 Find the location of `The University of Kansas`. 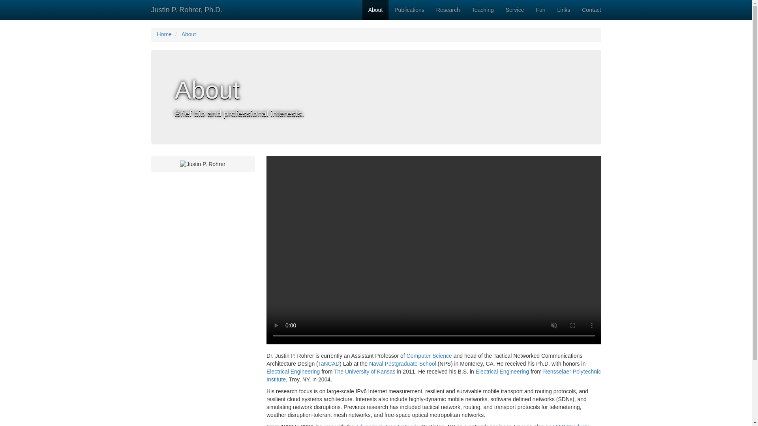

The University of Kansas is located at coordinates (365, 372).